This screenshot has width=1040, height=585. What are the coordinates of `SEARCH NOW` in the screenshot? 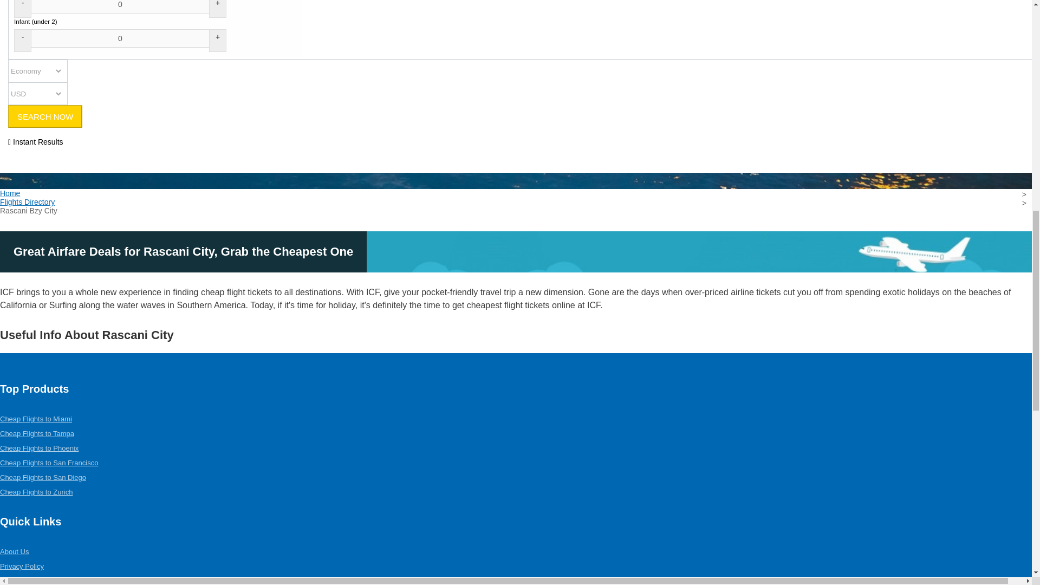 It's located at (45, 116).